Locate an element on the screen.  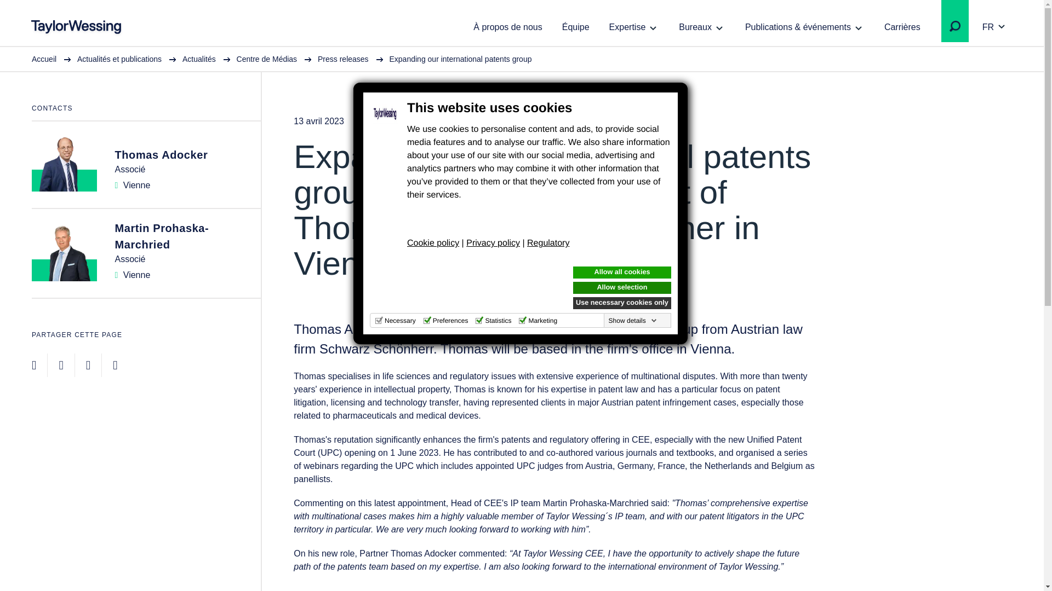
Privacy policy is located at coordinates (493, 243).